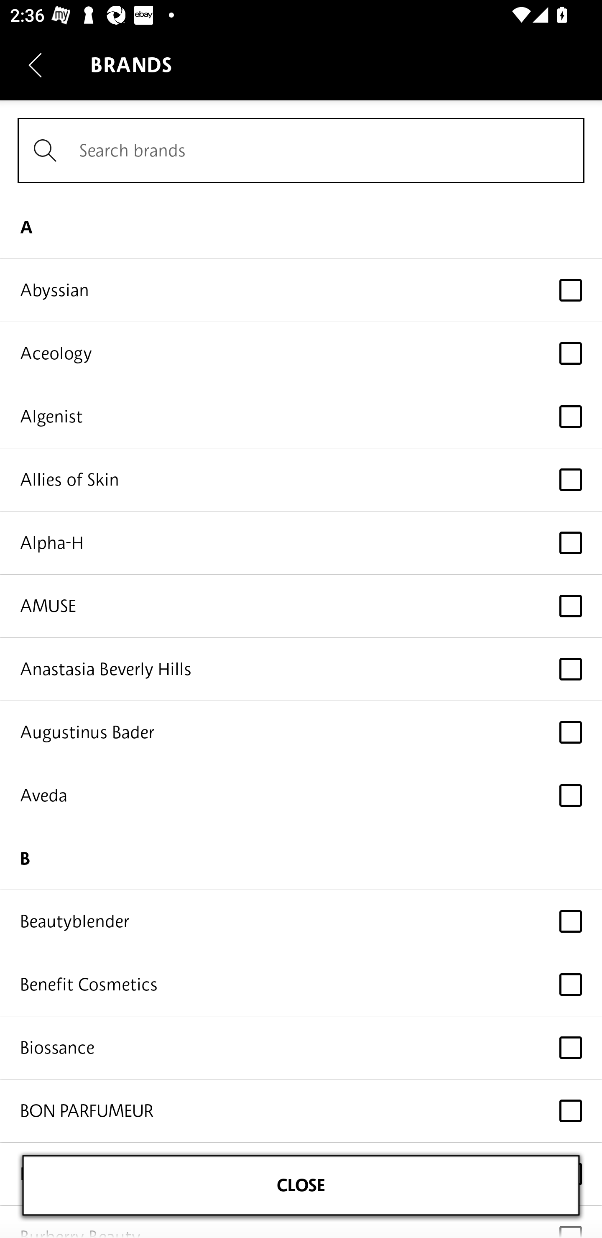 The width and height of the screenshot is (602, 1238). I want to click on Augustinus Bader, so click(301, 732).